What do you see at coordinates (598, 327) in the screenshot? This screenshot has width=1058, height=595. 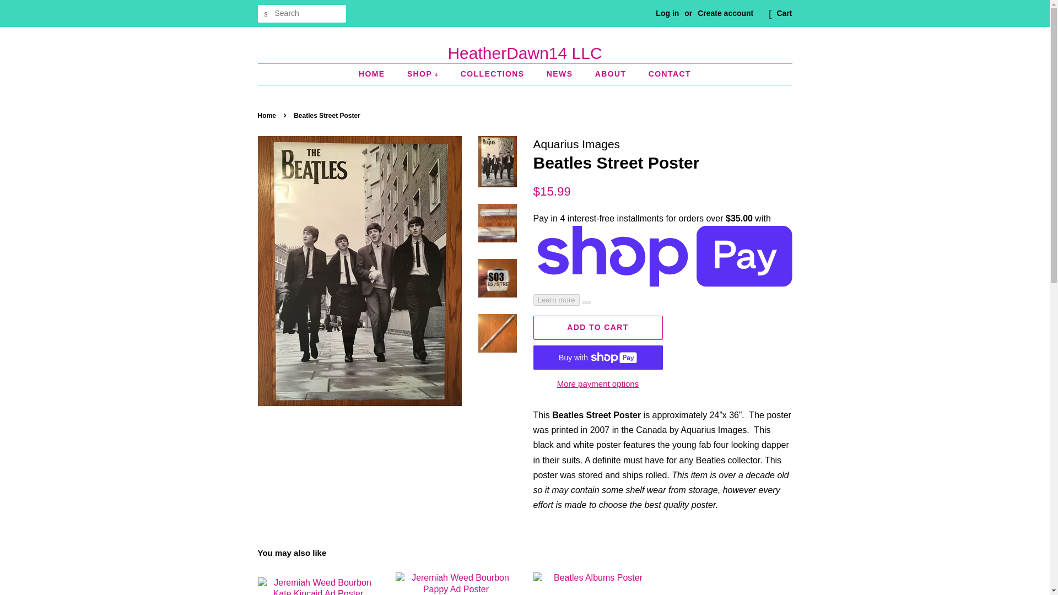 I see `ADD TO CART` at bounding box center [598, 327].